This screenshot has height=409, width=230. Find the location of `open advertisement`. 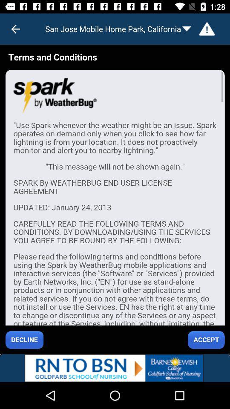

open advertisement is located at coordinates (115, 368).